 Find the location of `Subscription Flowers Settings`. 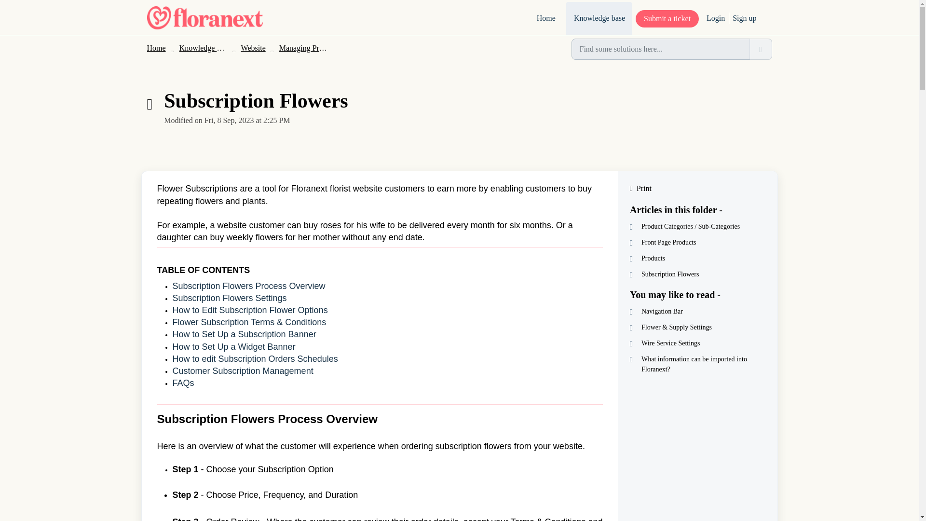

Subscription Flowers Settings is located at coordinates (230, 298).